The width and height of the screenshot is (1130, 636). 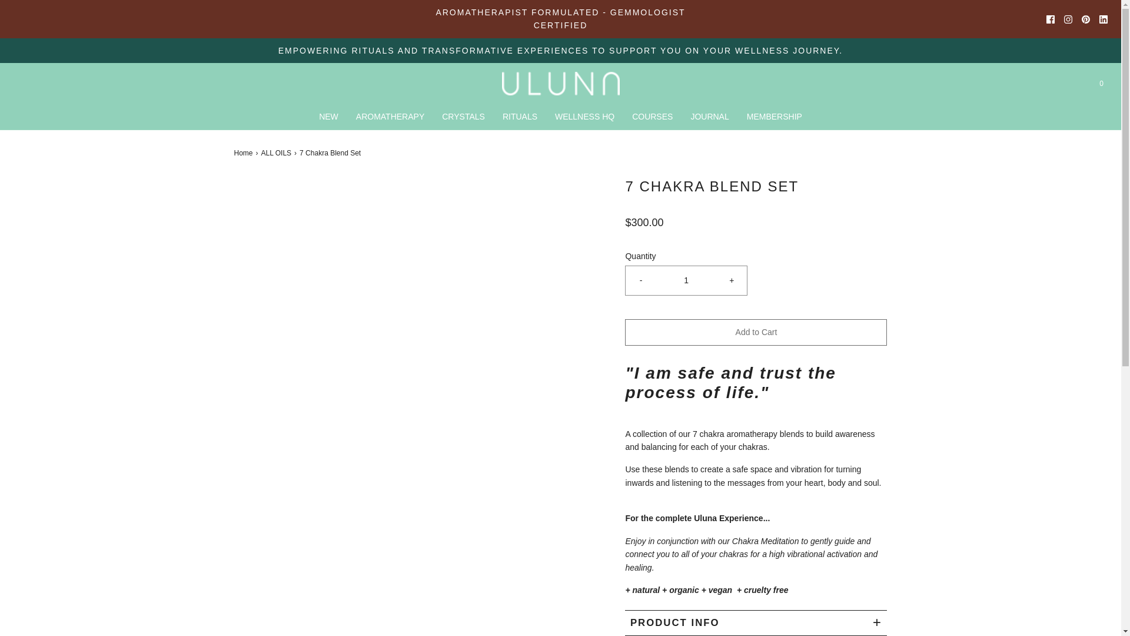 I want to click on 1, so click(x=686, y=280).